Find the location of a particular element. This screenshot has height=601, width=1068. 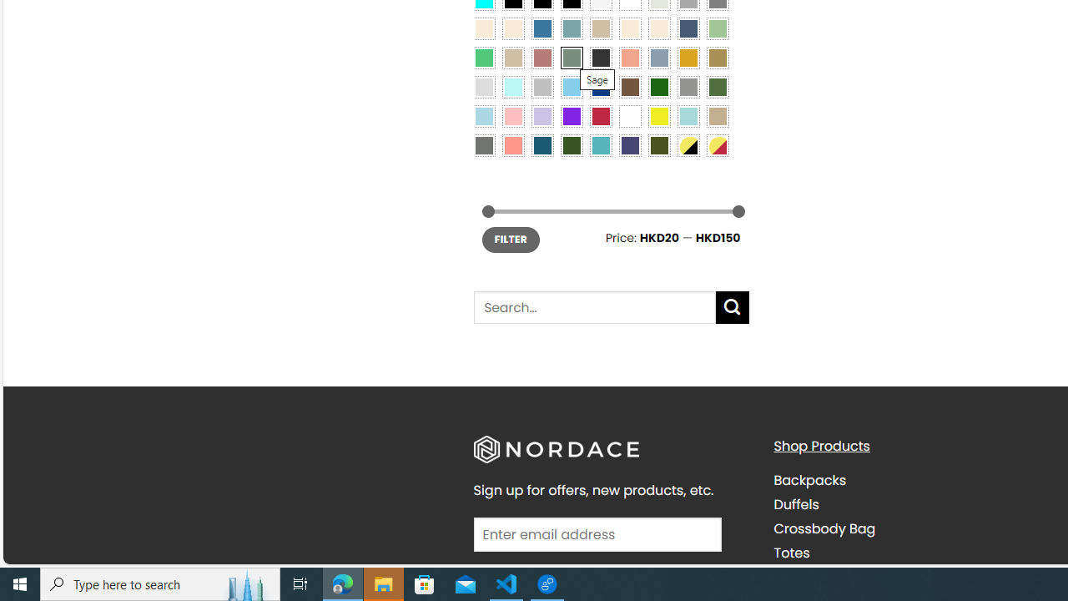

Peach Pink is located at coordinates (512, 145).